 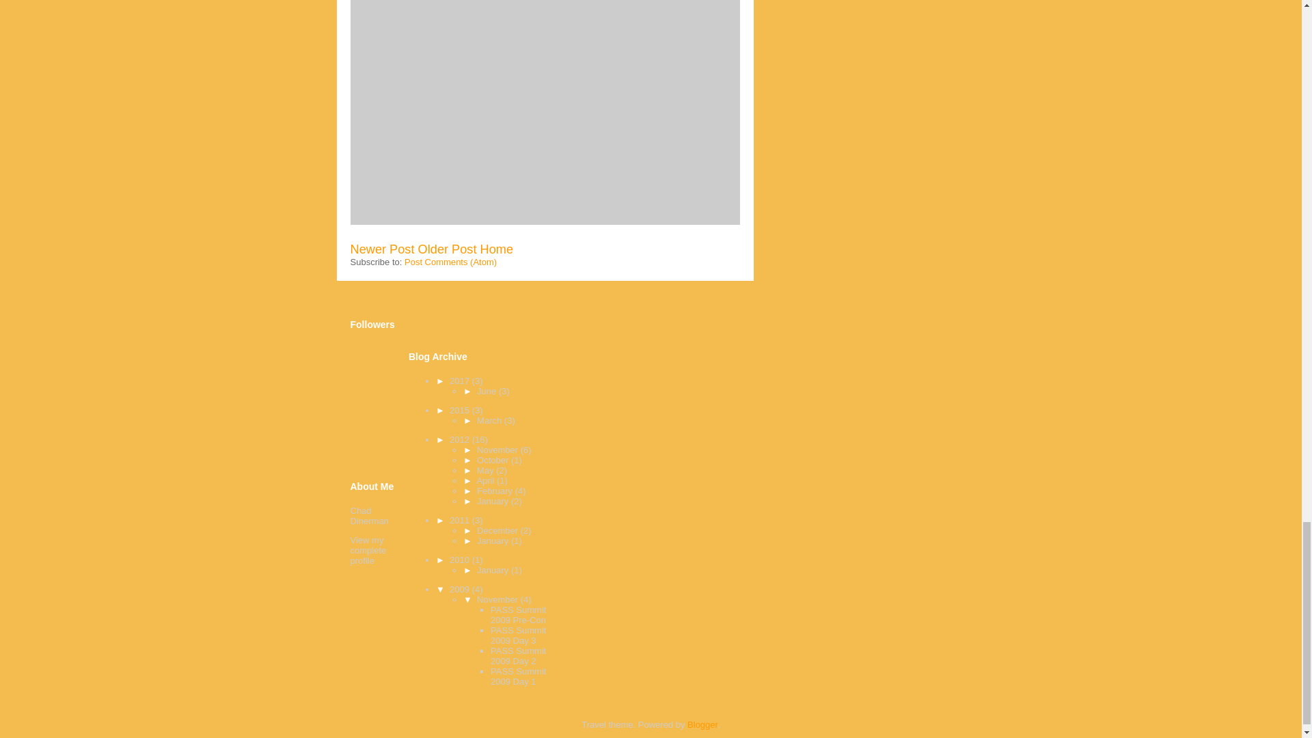 I want to click on Chad Dinerman, so click(x=369, y=515).